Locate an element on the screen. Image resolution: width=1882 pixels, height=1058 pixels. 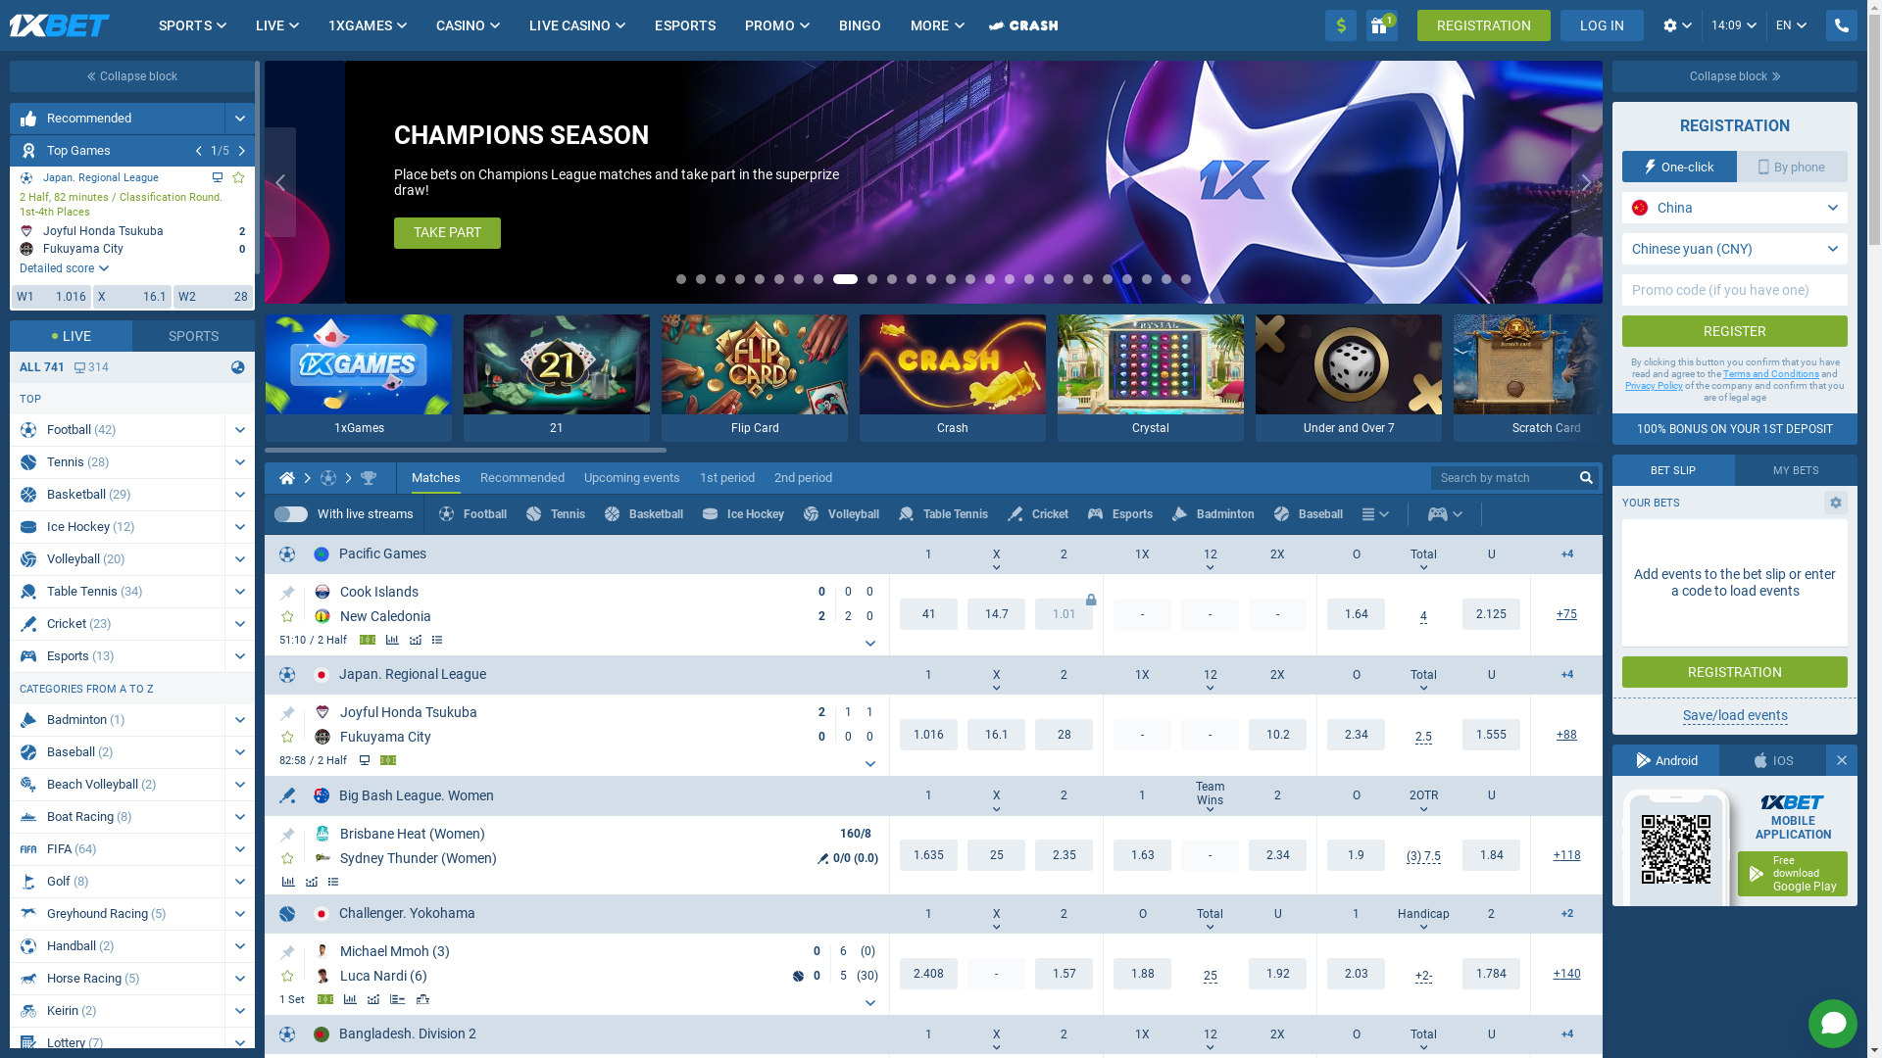
Keirin
2 is located at coordinates (118, 1011).